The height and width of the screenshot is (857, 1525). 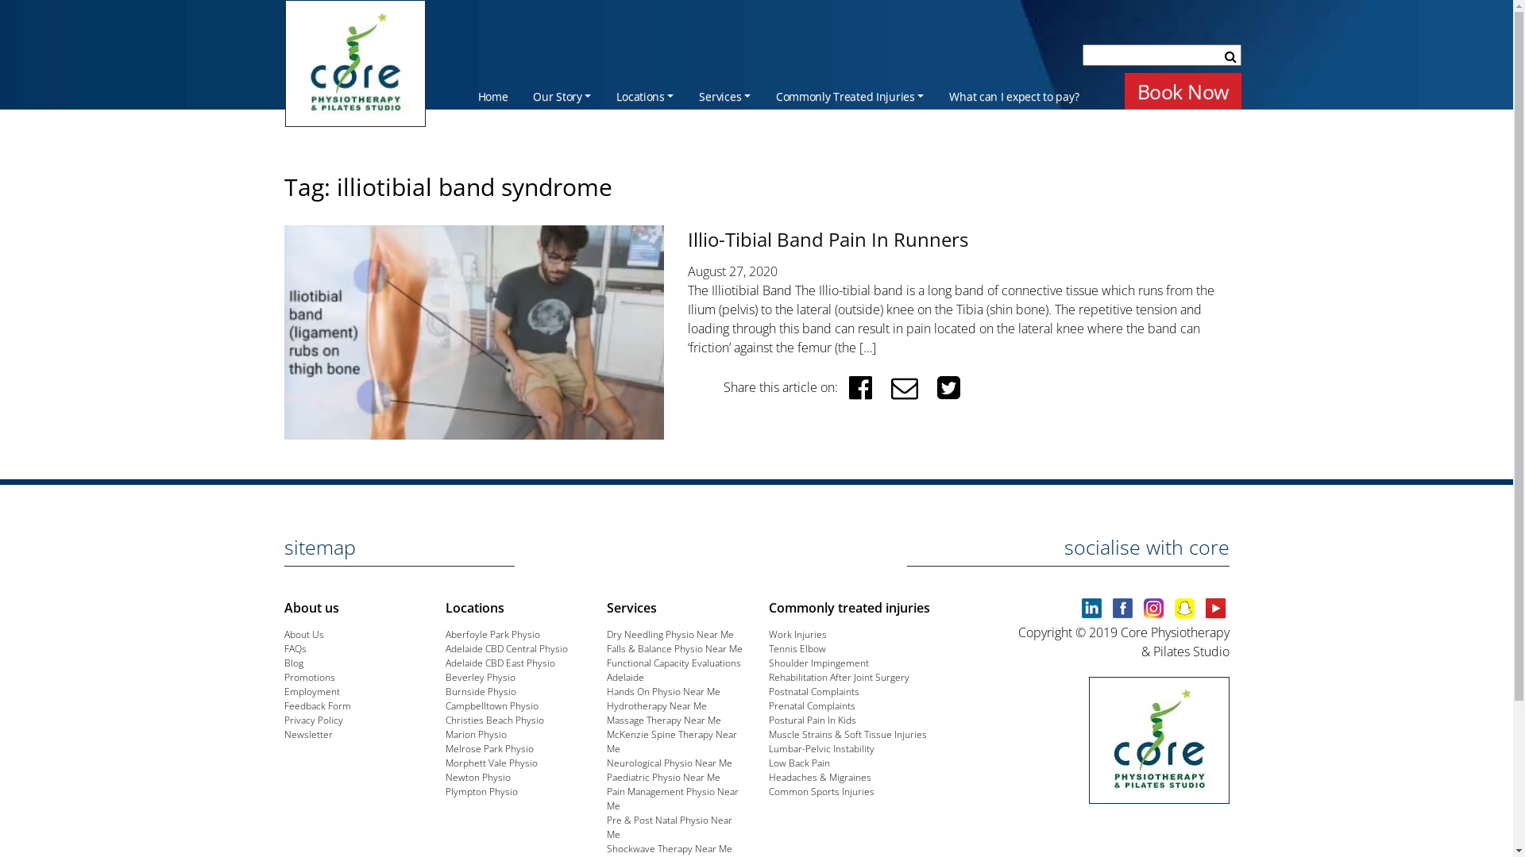 What do you see at coordinates (495, 721) in the screenshot?
I see `Christies Beach Physio` at bounding box center [495, 721].